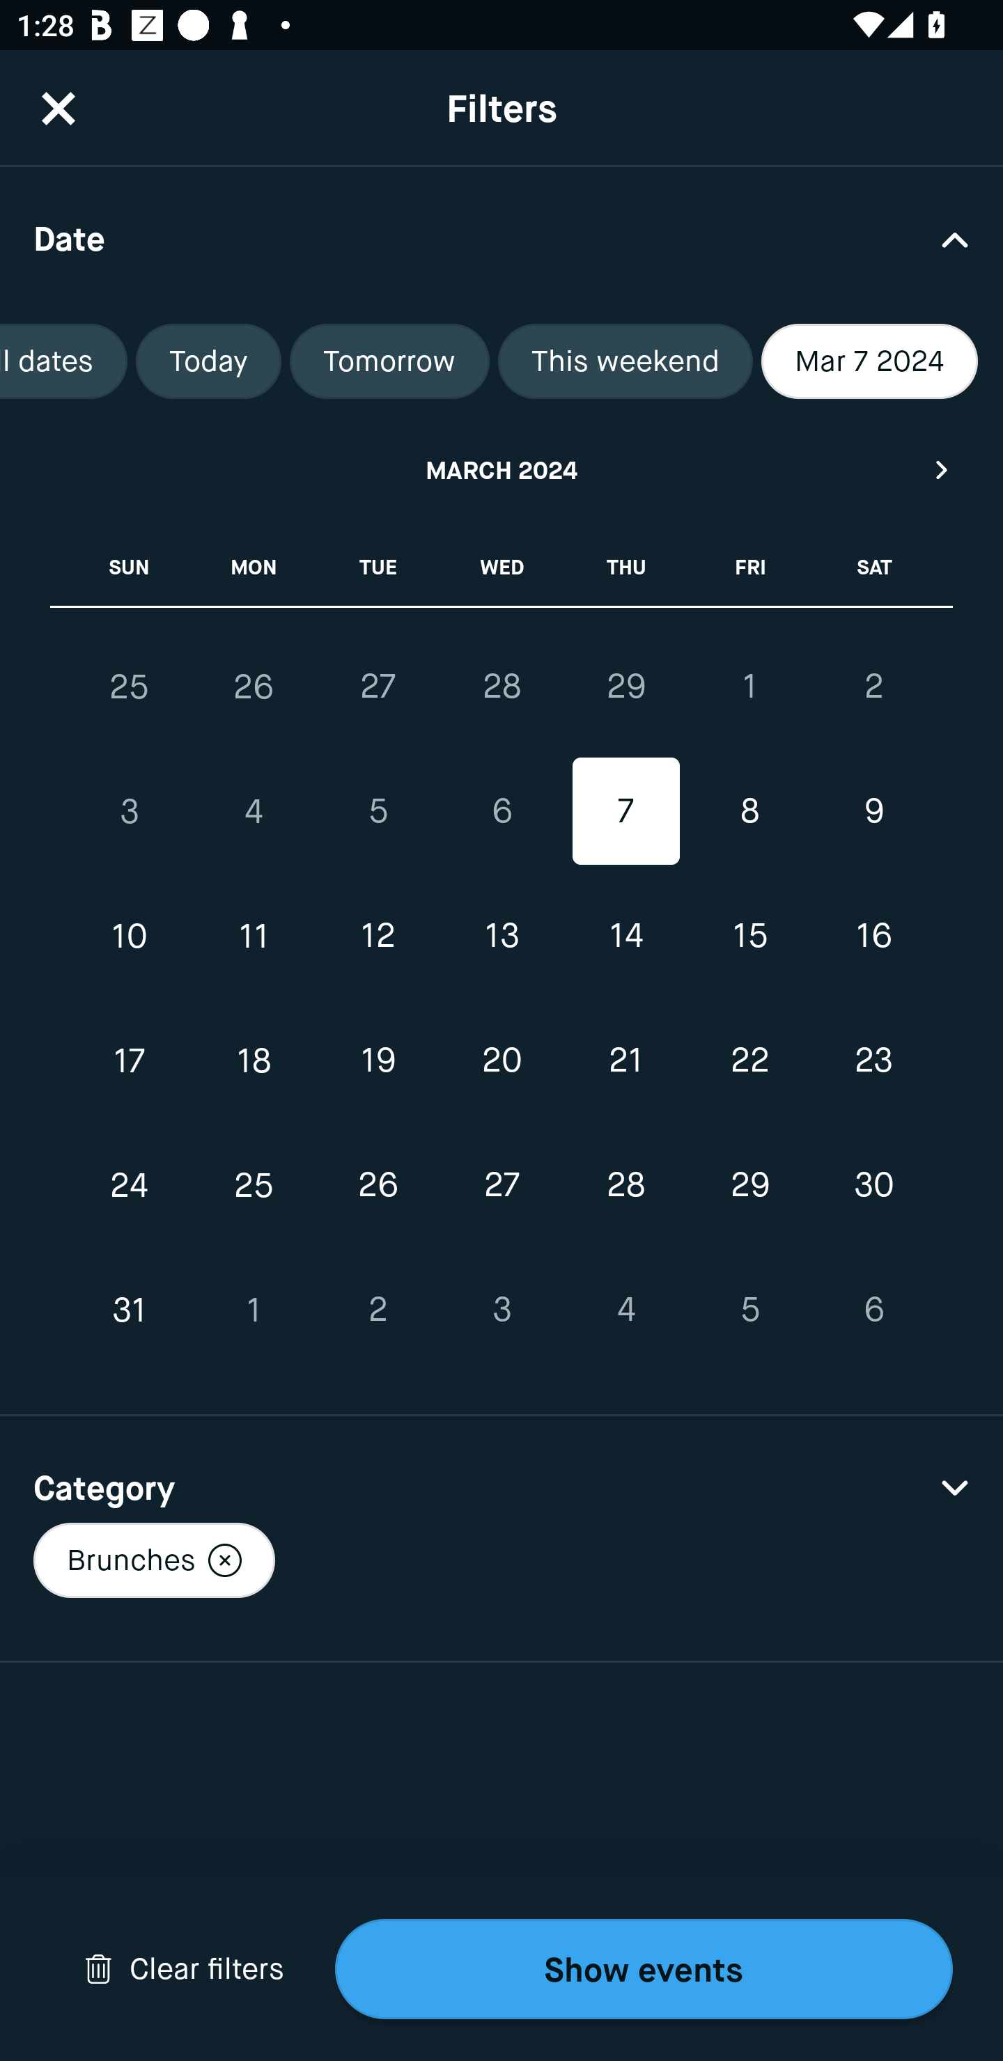 This screenshot has width=1003, height=2061. Describe the element at coordinates (184, 1969) in the screenshot. I see `Drop Down Arrow Clear filters` at that location.